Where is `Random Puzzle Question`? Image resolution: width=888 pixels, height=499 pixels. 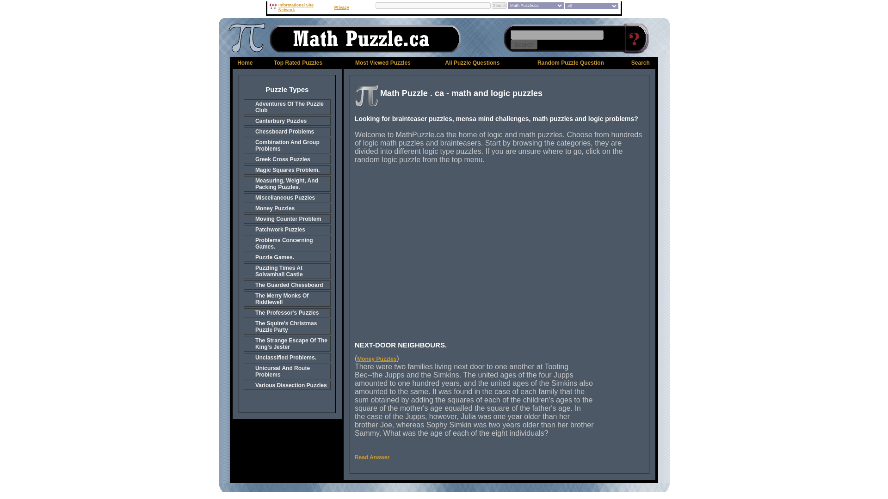
Random Puzzle Question is located at coordinates (570, 62).